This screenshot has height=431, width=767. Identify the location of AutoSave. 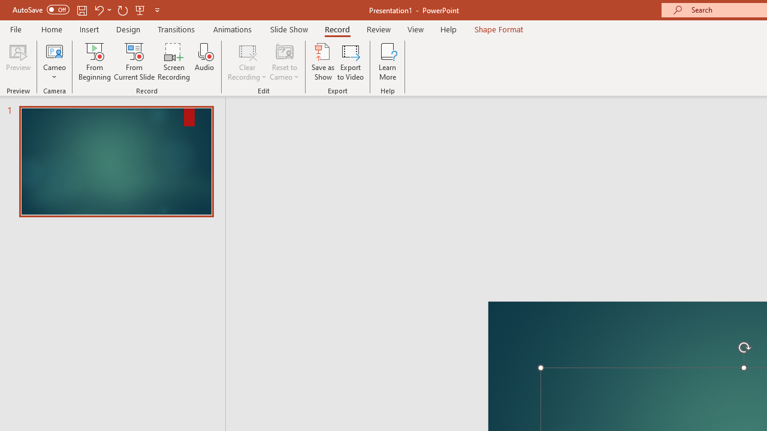
(41, 10).